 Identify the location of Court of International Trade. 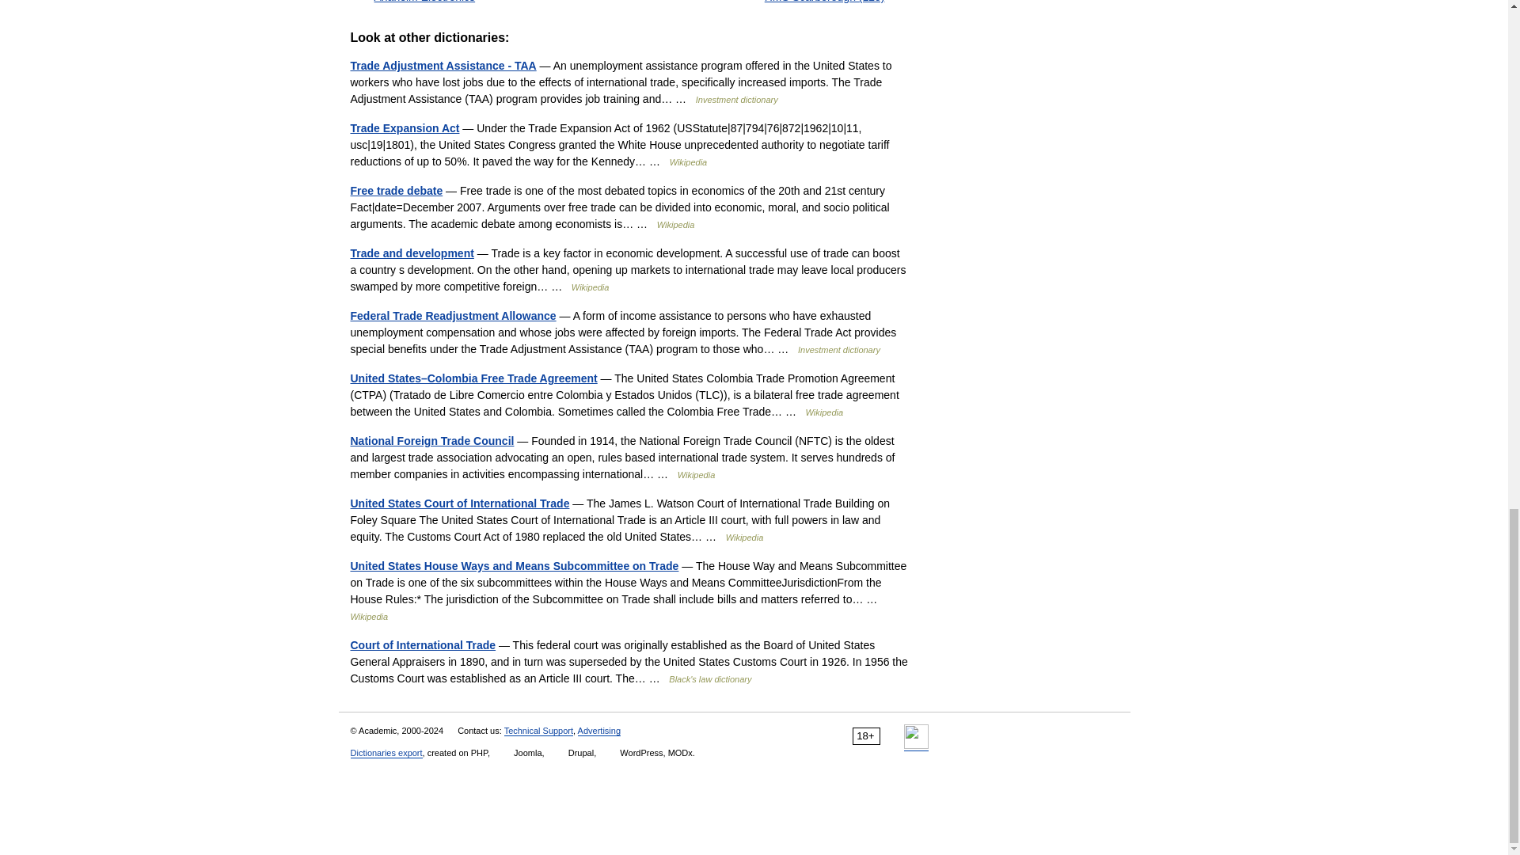
(422, 644).